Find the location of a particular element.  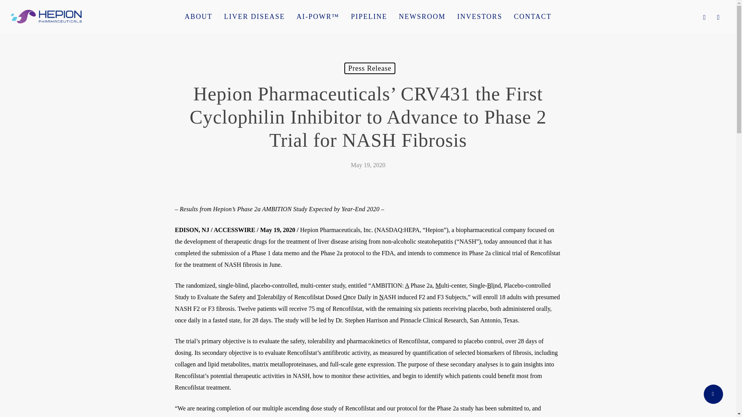

LINKEDIN is located at coordinates (718, 17).